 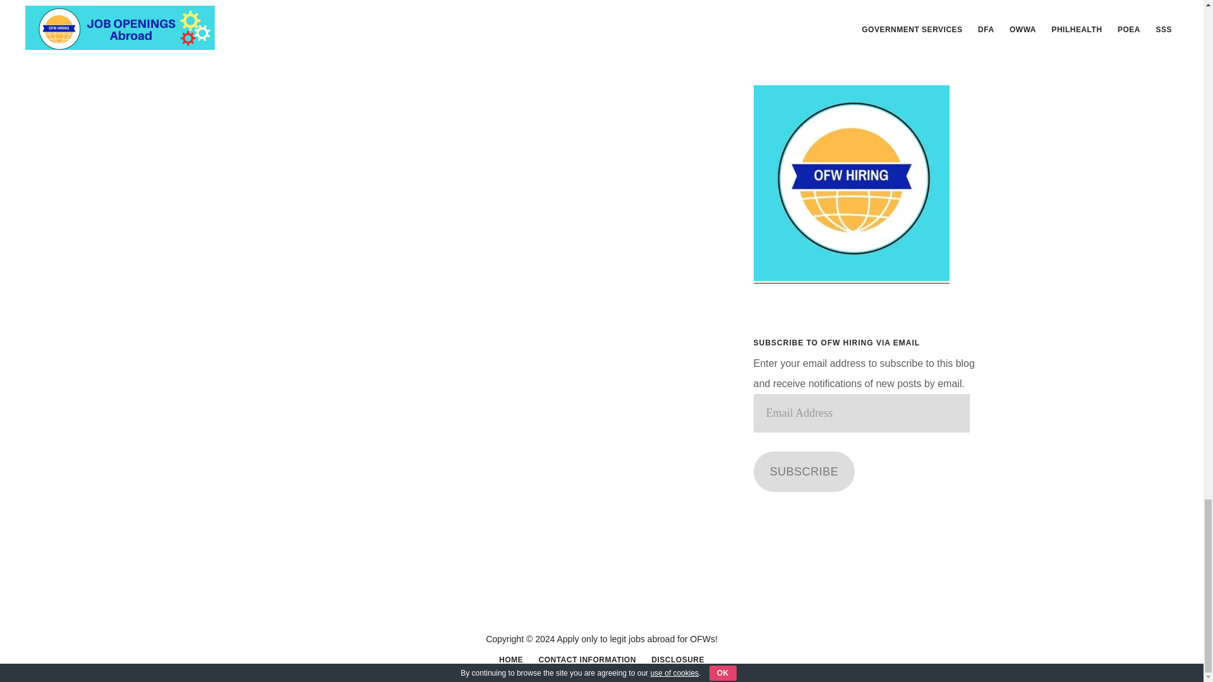 What do you see at coordinates (804, 471) in the screenshot?
I see `SUBSCRIBE` at bounding box center [804, 471].